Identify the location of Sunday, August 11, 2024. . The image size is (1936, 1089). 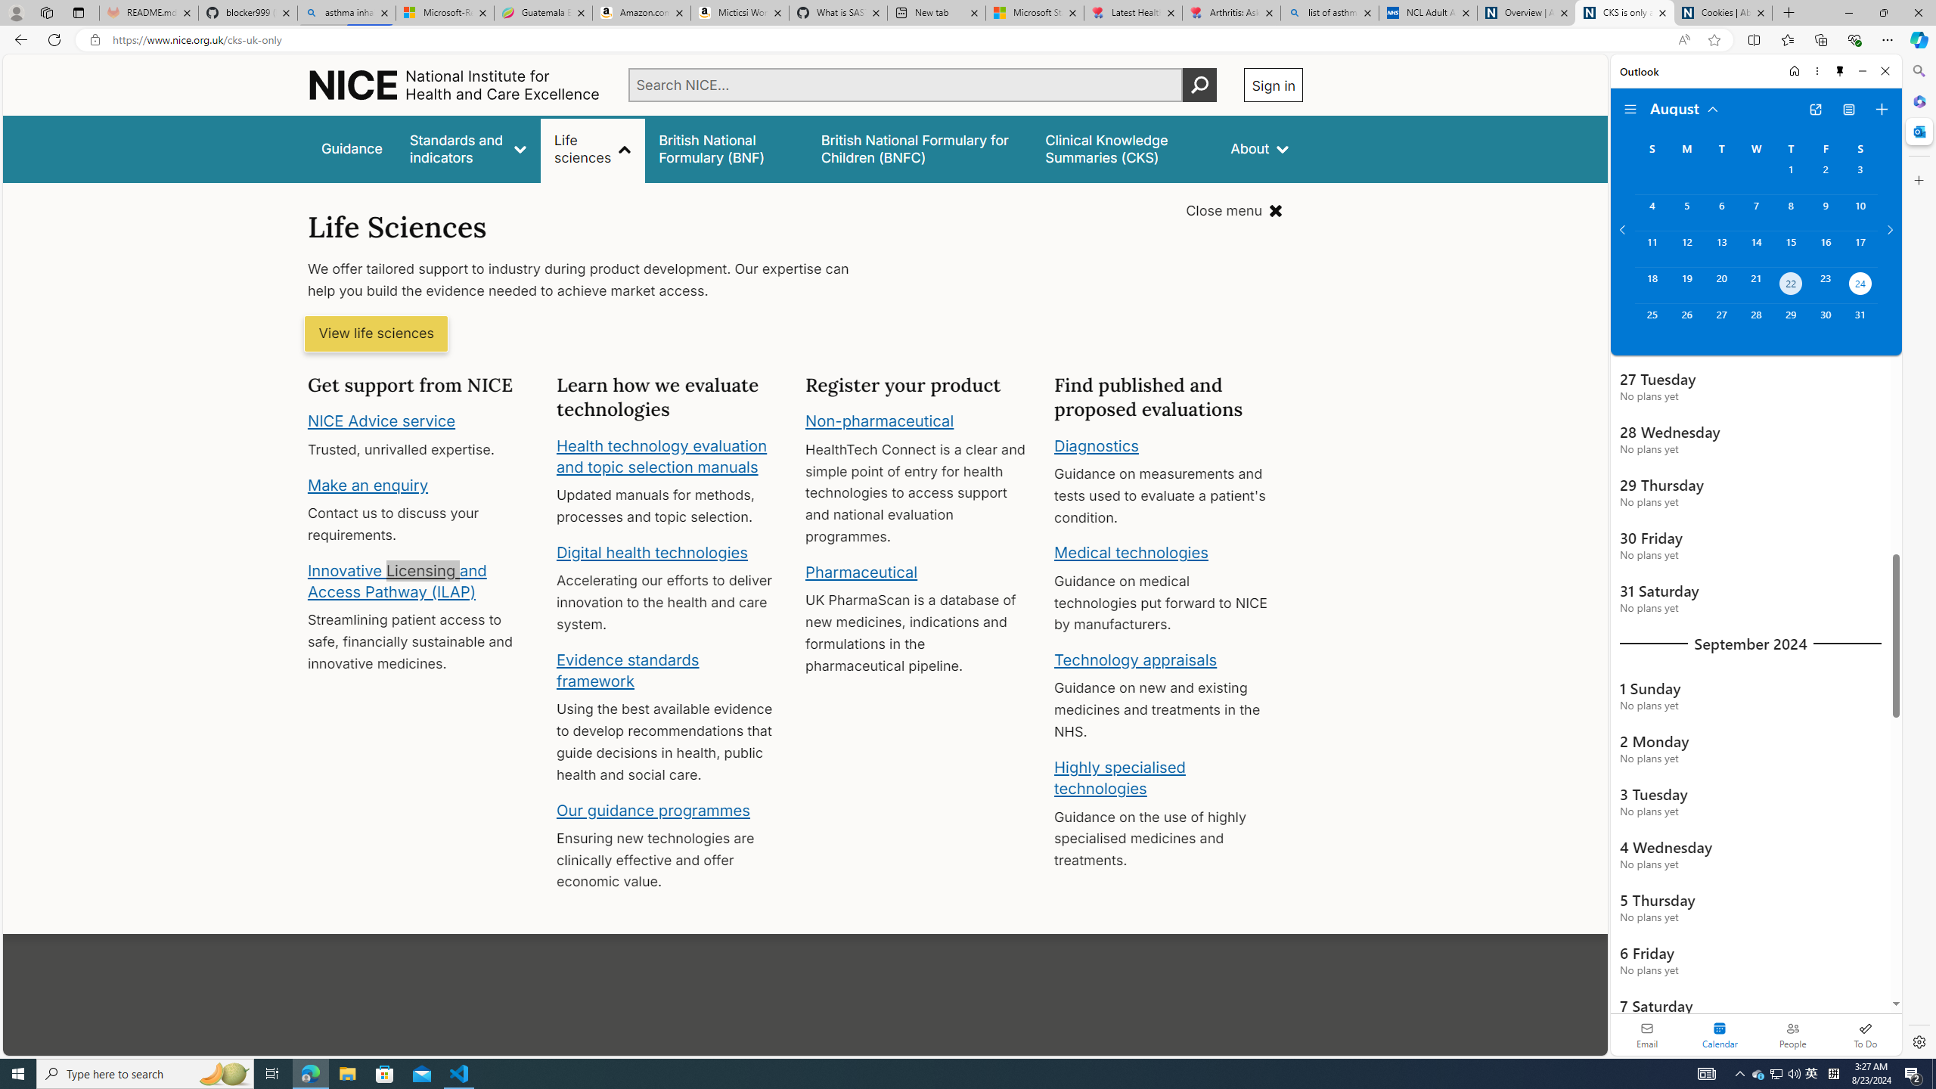
(1652, 248).